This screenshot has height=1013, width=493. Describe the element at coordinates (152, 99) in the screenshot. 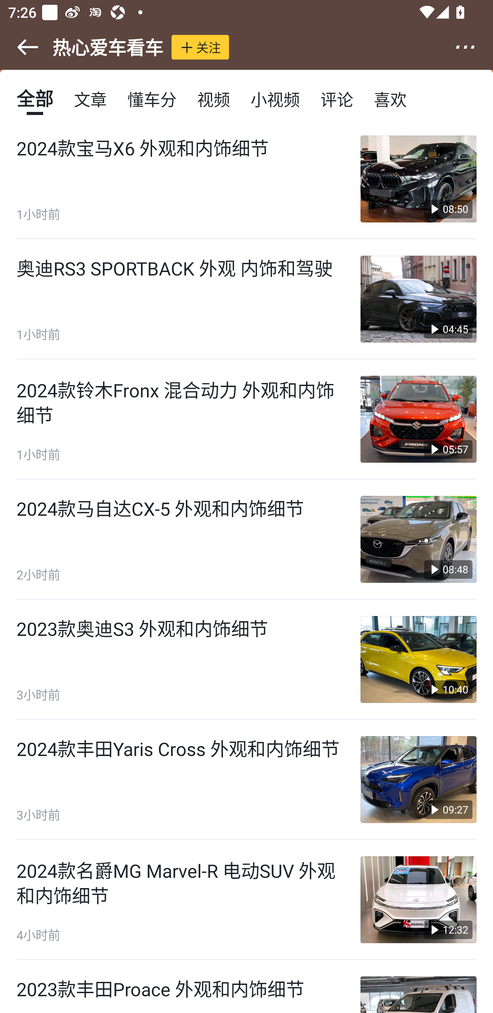

I see `懂车分` at that location.